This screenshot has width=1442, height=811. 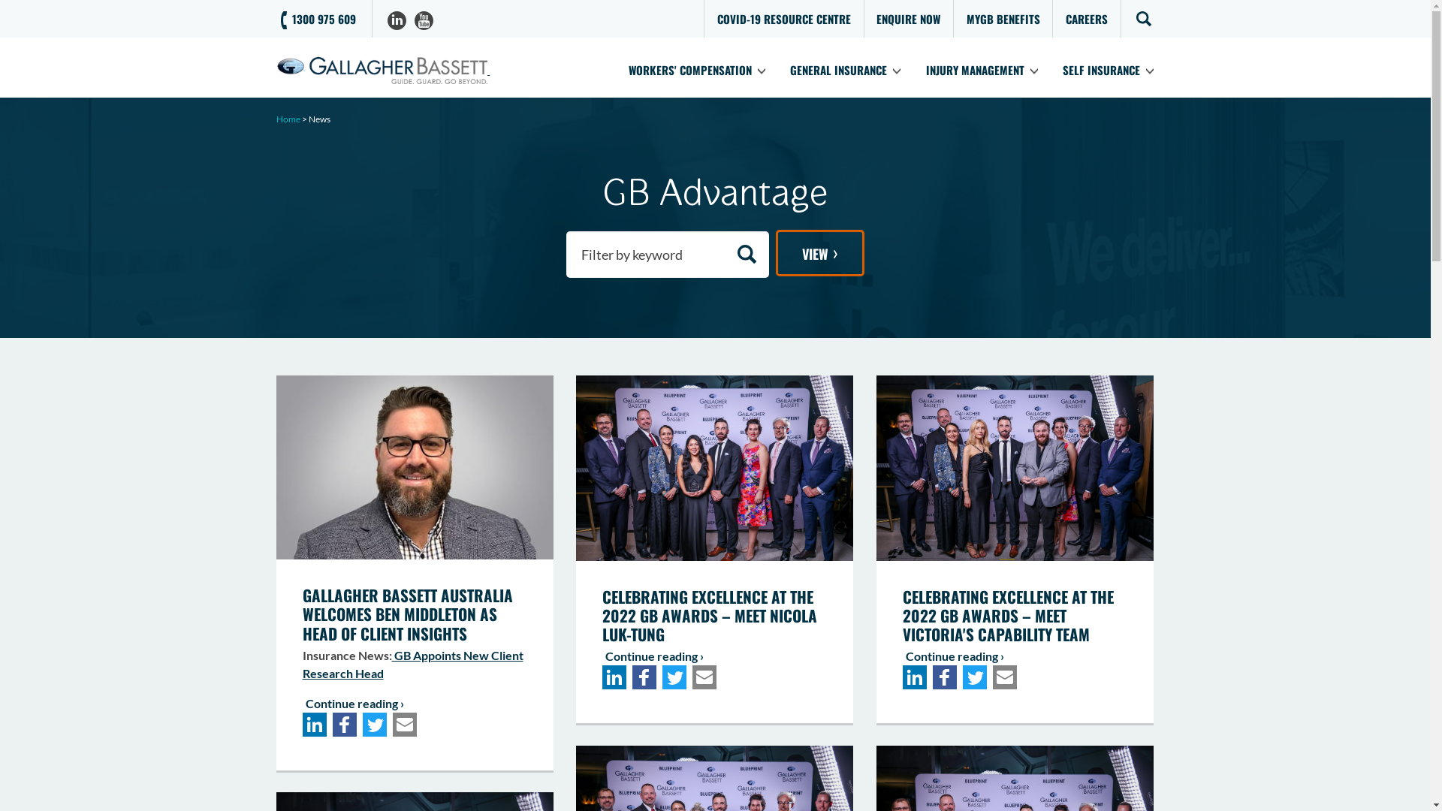 What do you see at coordinates (1087, 19) in the screenshot?
I see `CAREERS` at bounding box center [1087, 19].